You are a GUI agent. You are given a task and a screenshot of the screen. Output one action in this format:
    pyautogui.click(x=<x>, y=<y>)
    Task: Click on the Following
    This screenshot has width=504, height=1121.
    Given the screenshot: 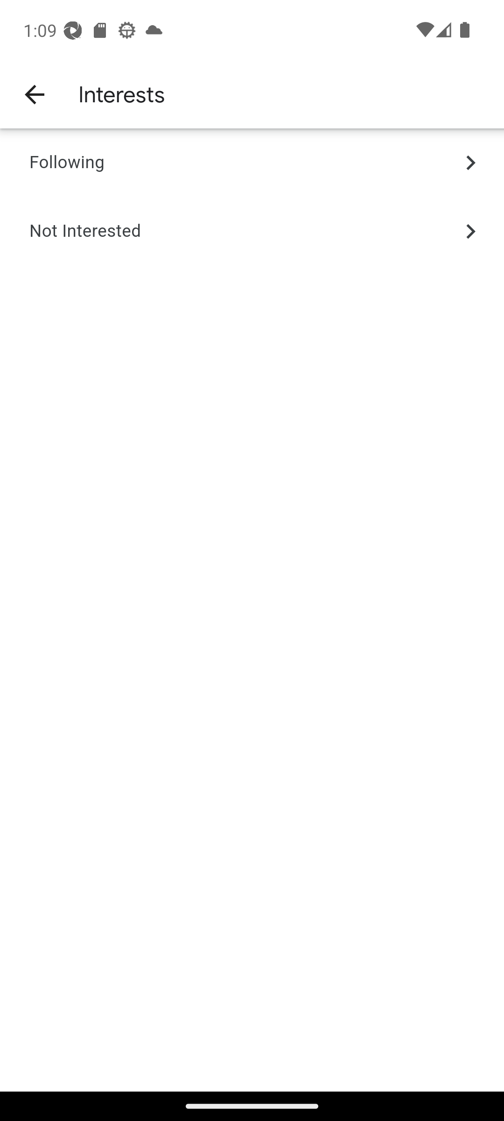 What is the action you would take?
    pyautogui.click(x=67, y=163)
    